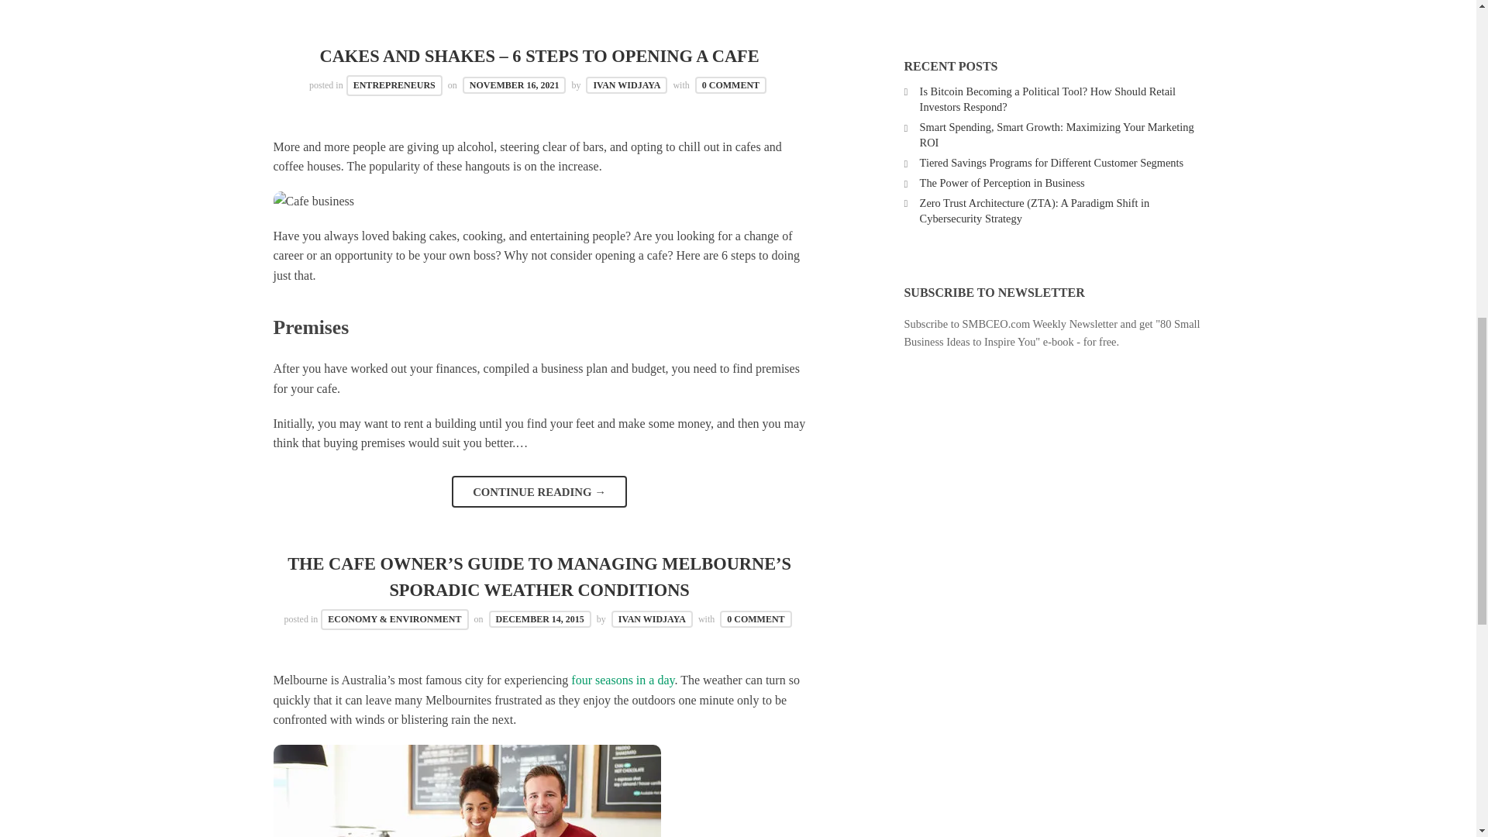  Describe the element at coordinates (394, 85) in the screenshot. I see `ENTREPRENEURS` at that location.